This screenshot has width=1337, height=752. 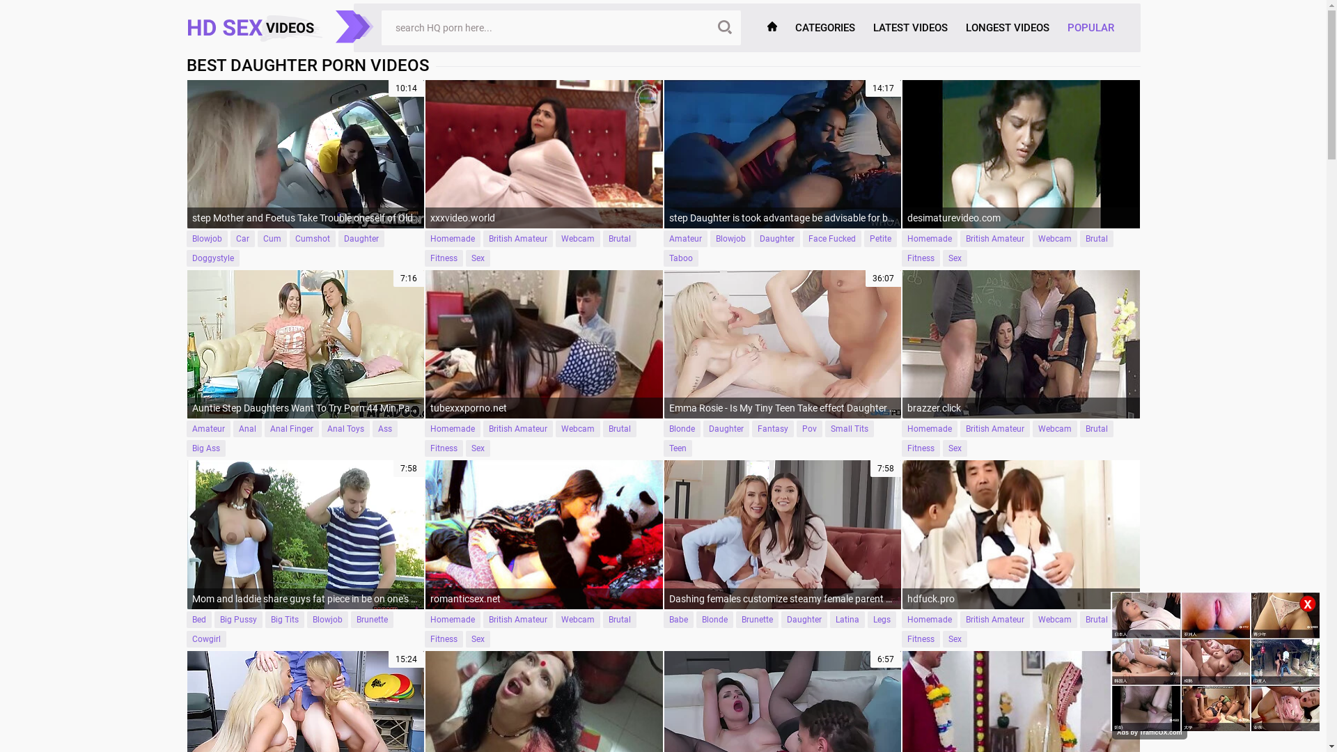 I want to click on Fitness, so click(x=444, y=258).